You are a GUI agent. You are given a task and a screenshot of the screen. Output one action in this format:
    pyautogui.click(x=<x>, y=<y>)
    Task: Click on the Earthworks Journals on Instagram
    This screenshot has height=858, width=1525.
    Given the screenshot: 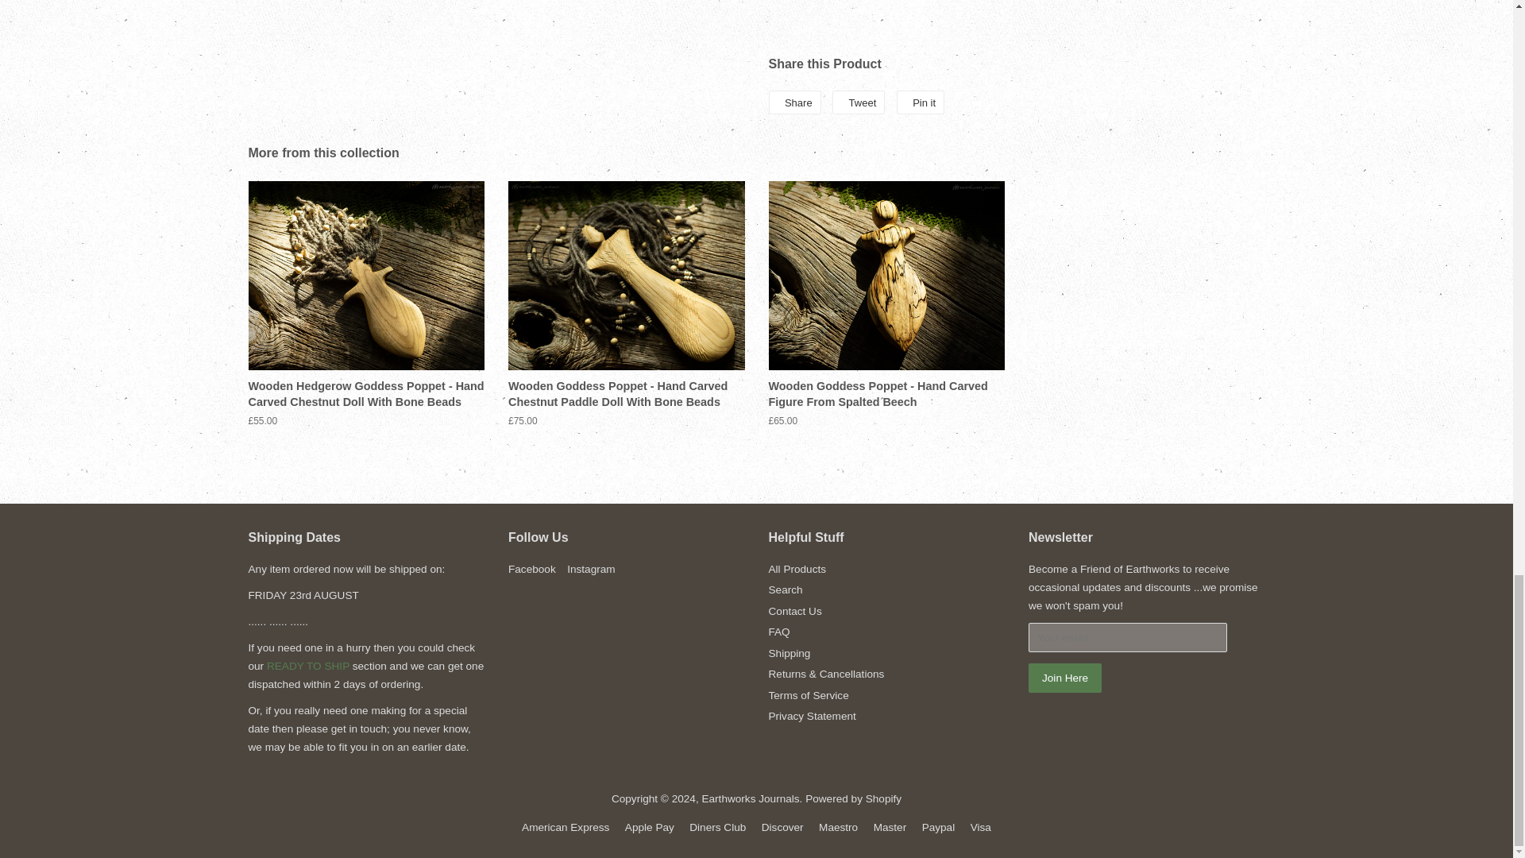 What is the action you would take?
    pyautogui.click(x=591, y=569)
    